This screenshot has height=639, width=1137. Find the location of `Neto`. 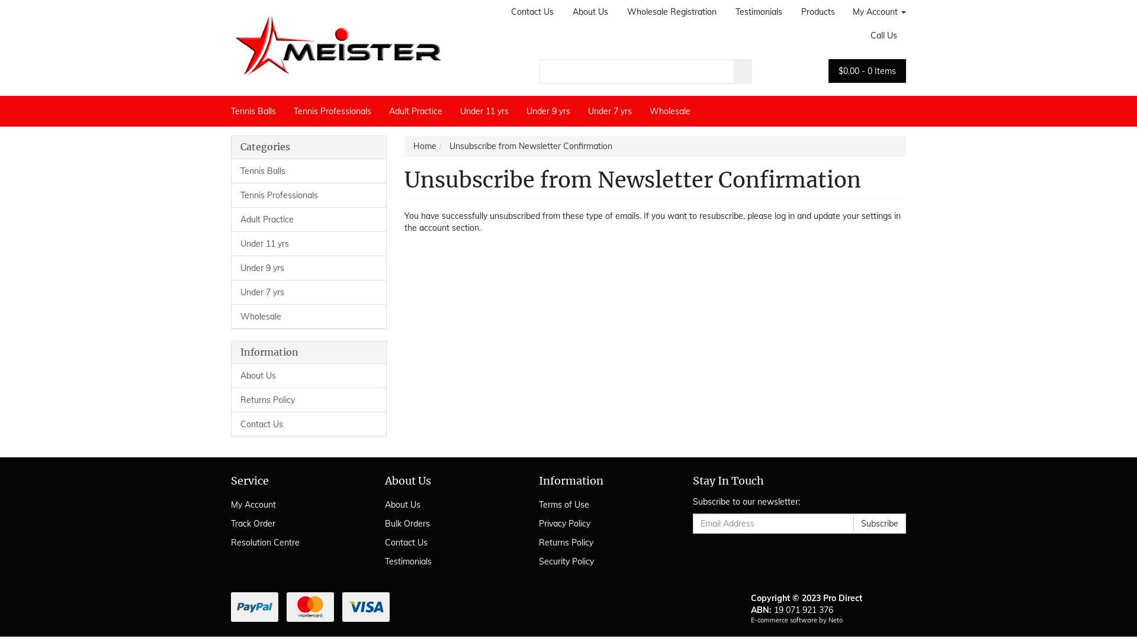

Neto is located at coordinates (835, 620).